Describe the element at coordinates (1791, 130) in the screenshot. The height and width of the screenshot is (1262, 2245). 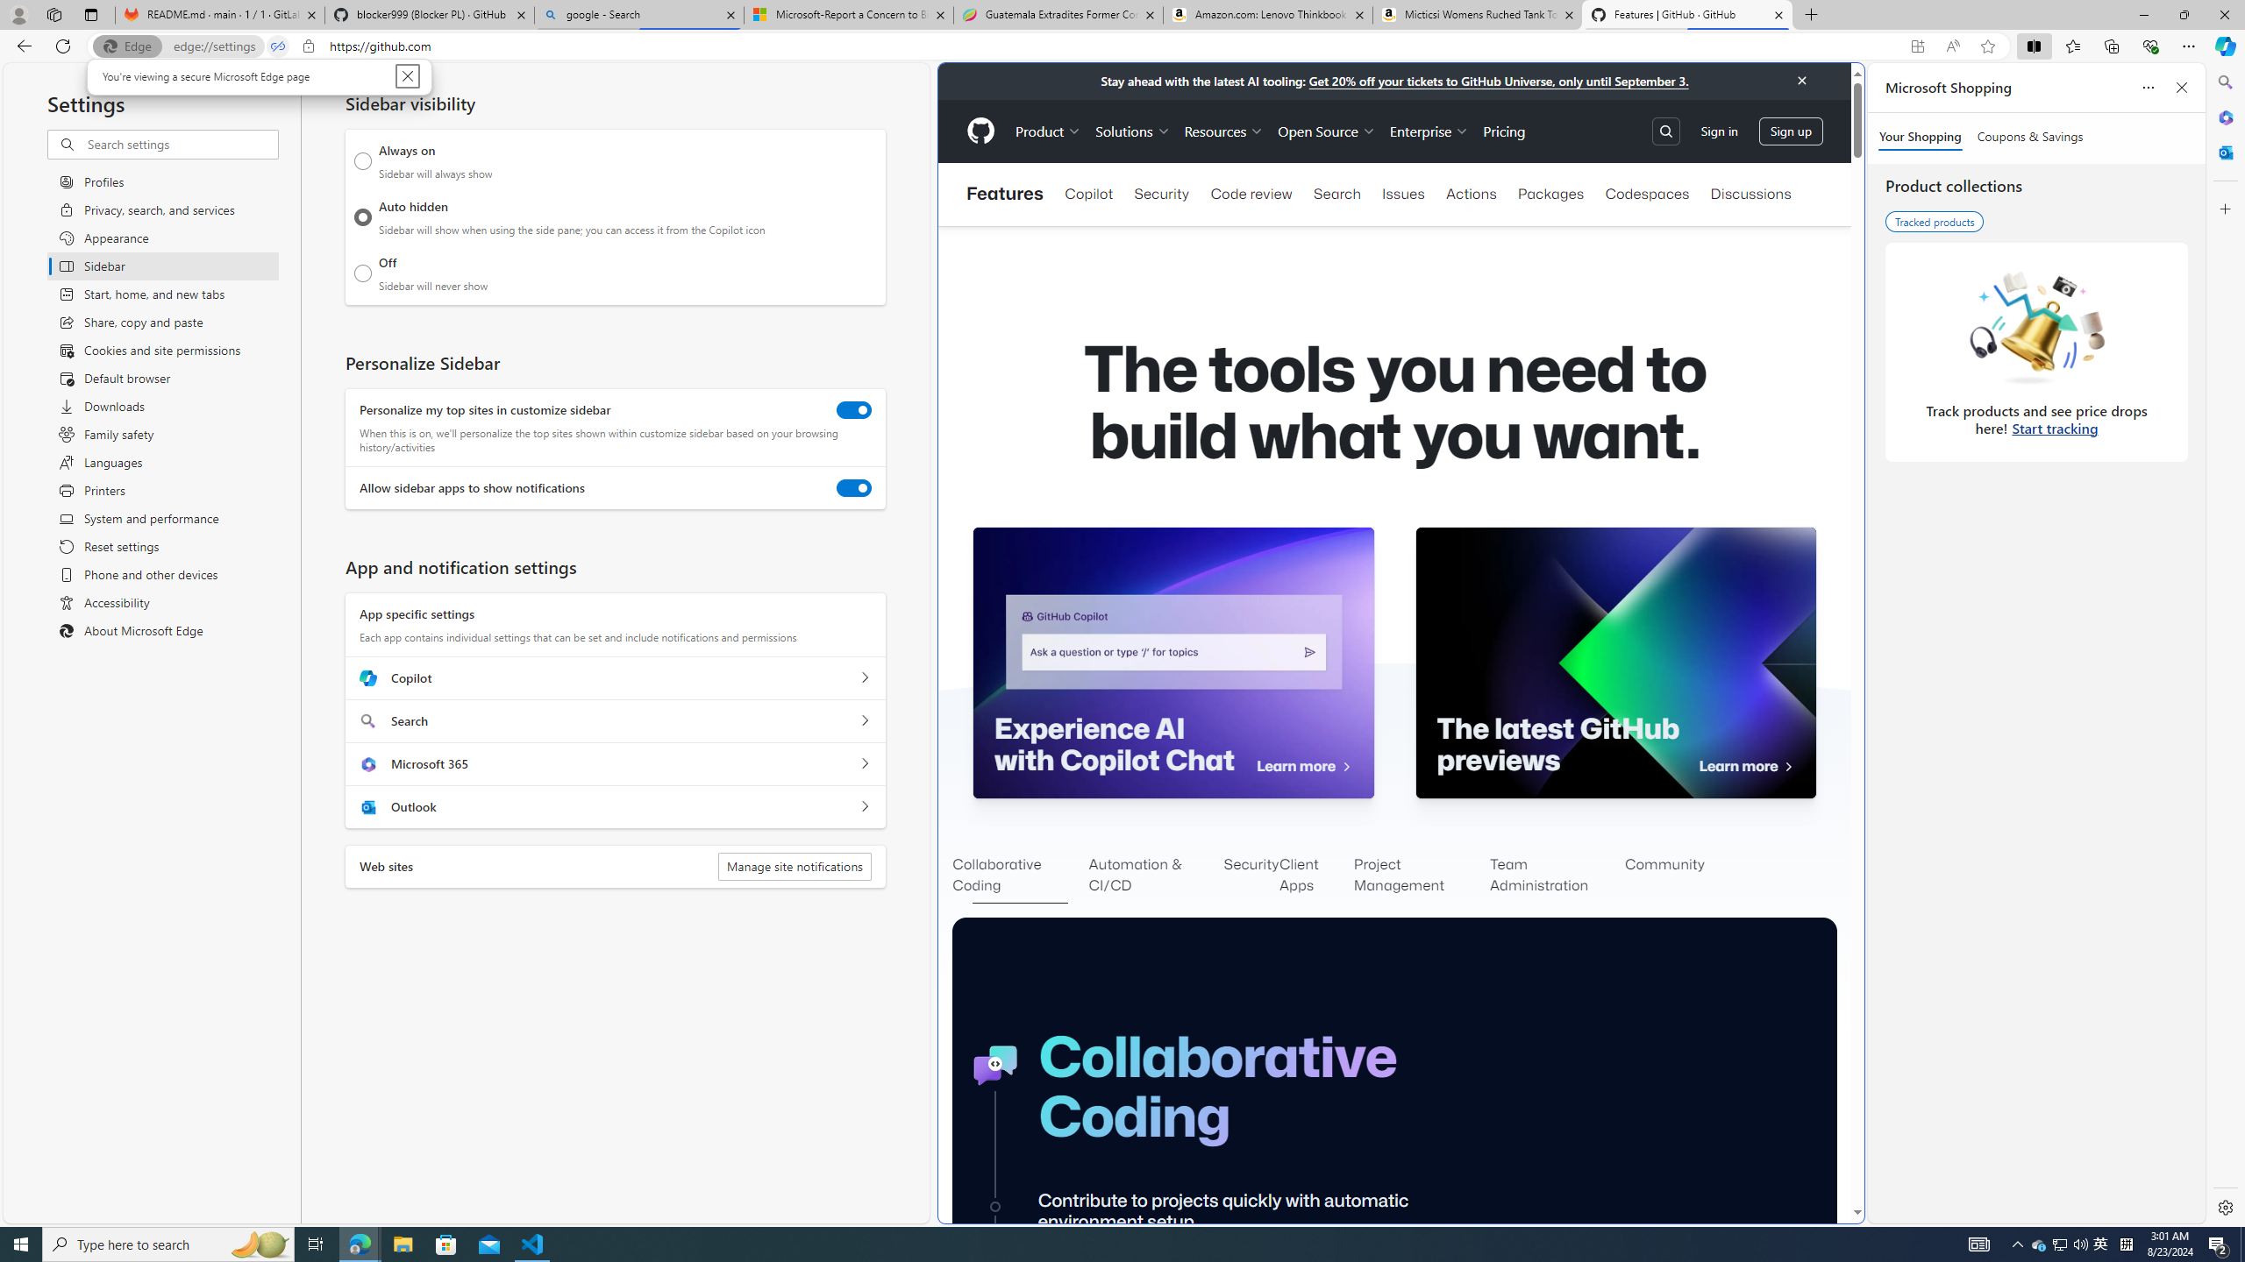
I see `Sign up` at that location.